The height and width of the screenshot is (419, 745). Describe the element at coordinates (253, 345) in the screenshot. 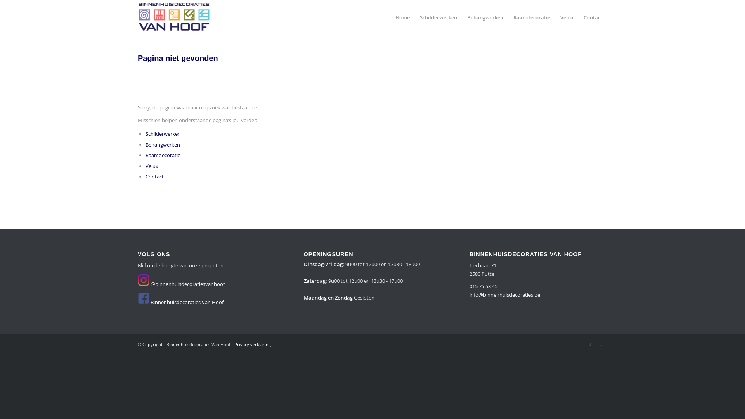

I see `Privacy verklaring` at that location.